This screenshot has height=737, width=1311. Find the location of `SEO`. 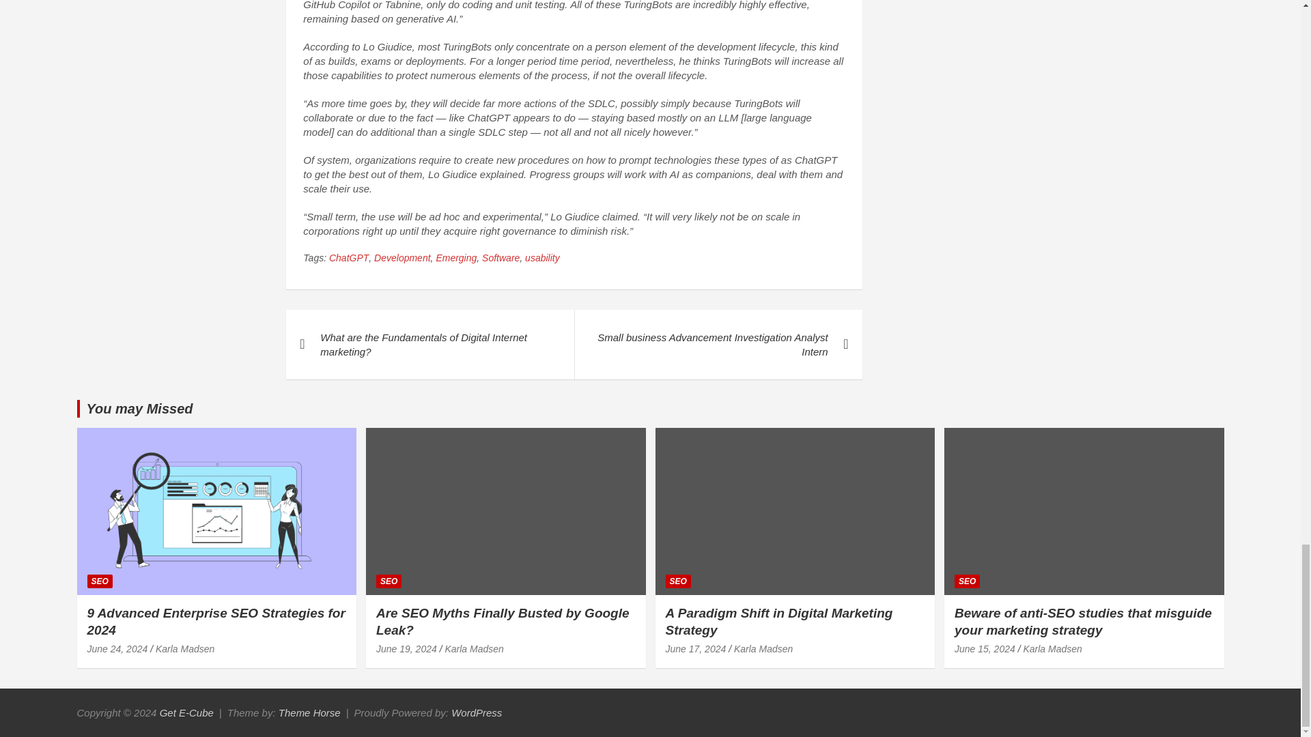

SEO is located at coordinates (100, 581).